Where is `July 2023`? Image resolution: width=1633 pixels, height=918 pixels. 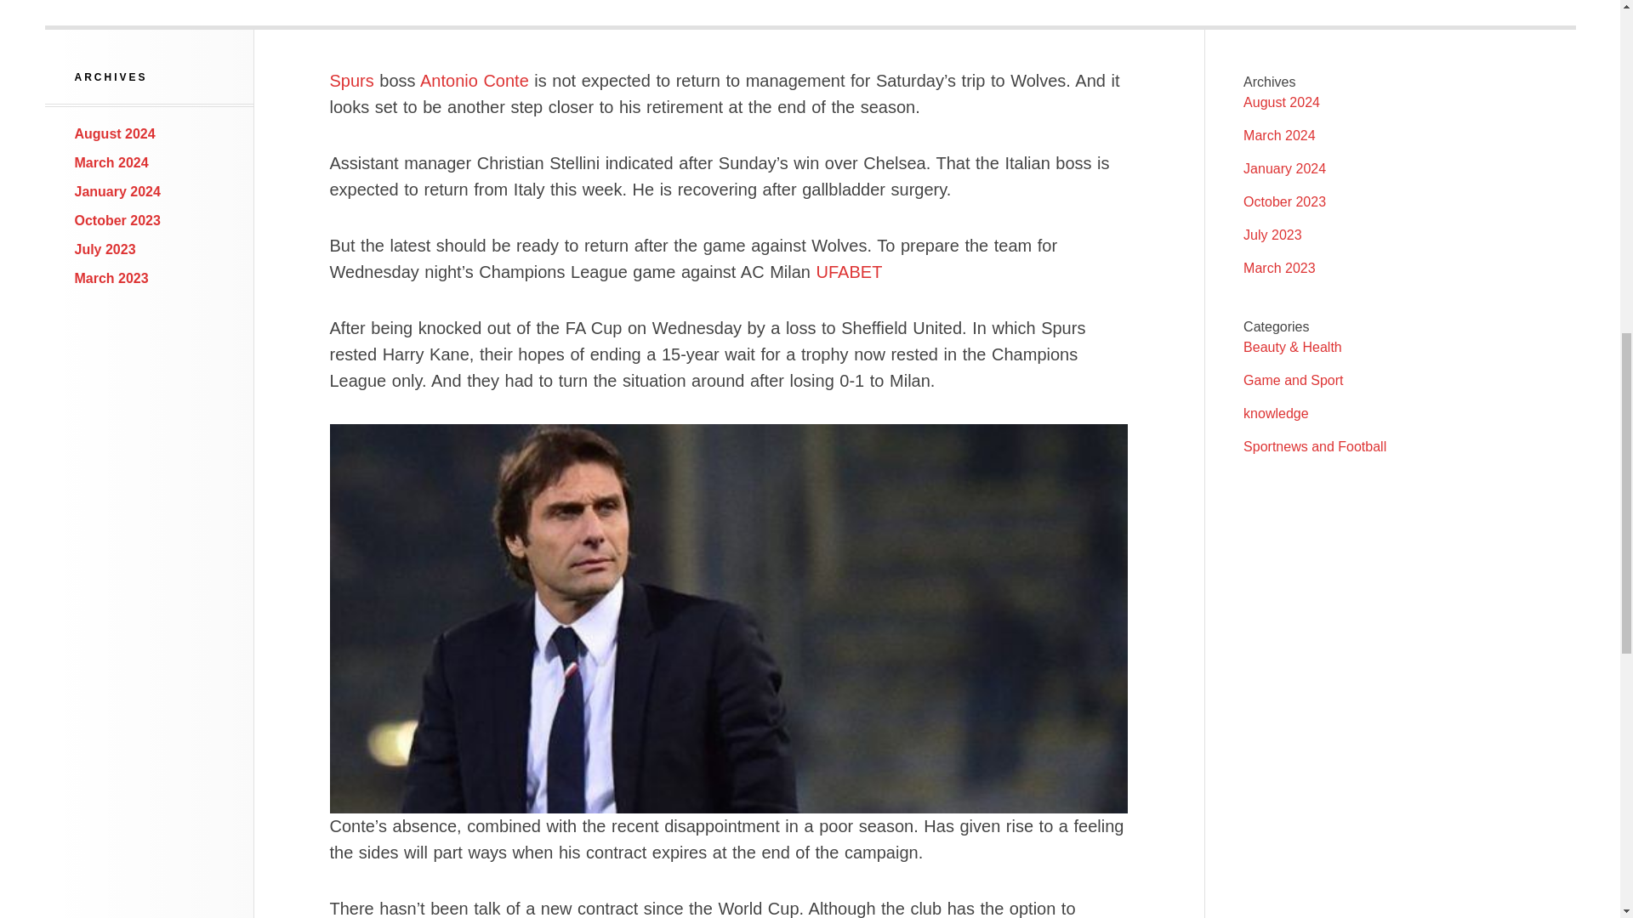 July 2023 is located at coordinates (105, 250).